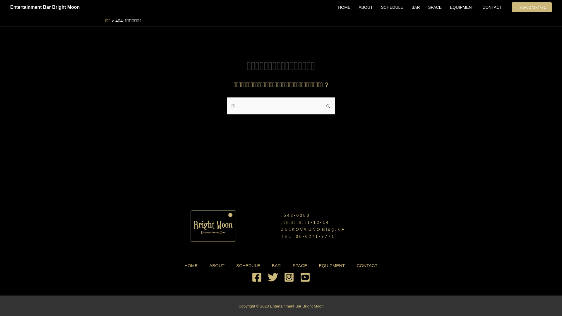 This screenshot has width=562, height=316. Describe the element at coordinates (492, 7) in the screenshot. I see `CONTACT` at that location.